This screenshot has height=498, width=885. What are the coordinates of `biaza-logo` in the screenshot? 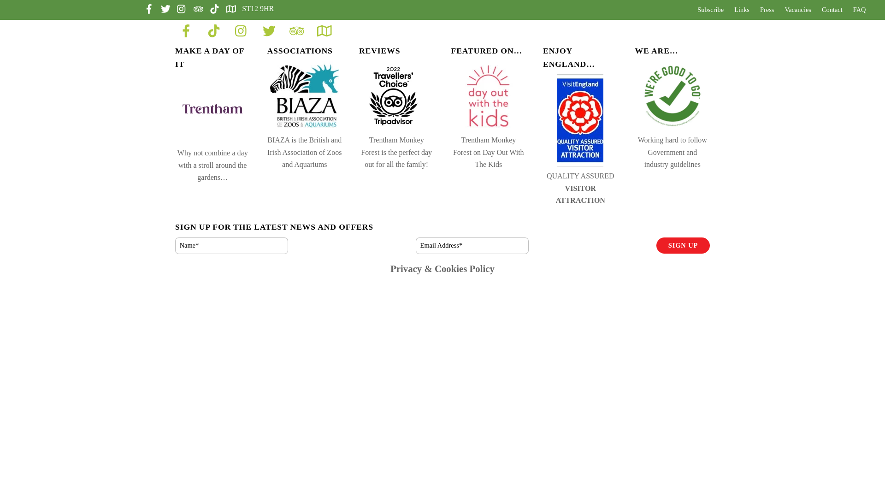 It's located at (304, 95).